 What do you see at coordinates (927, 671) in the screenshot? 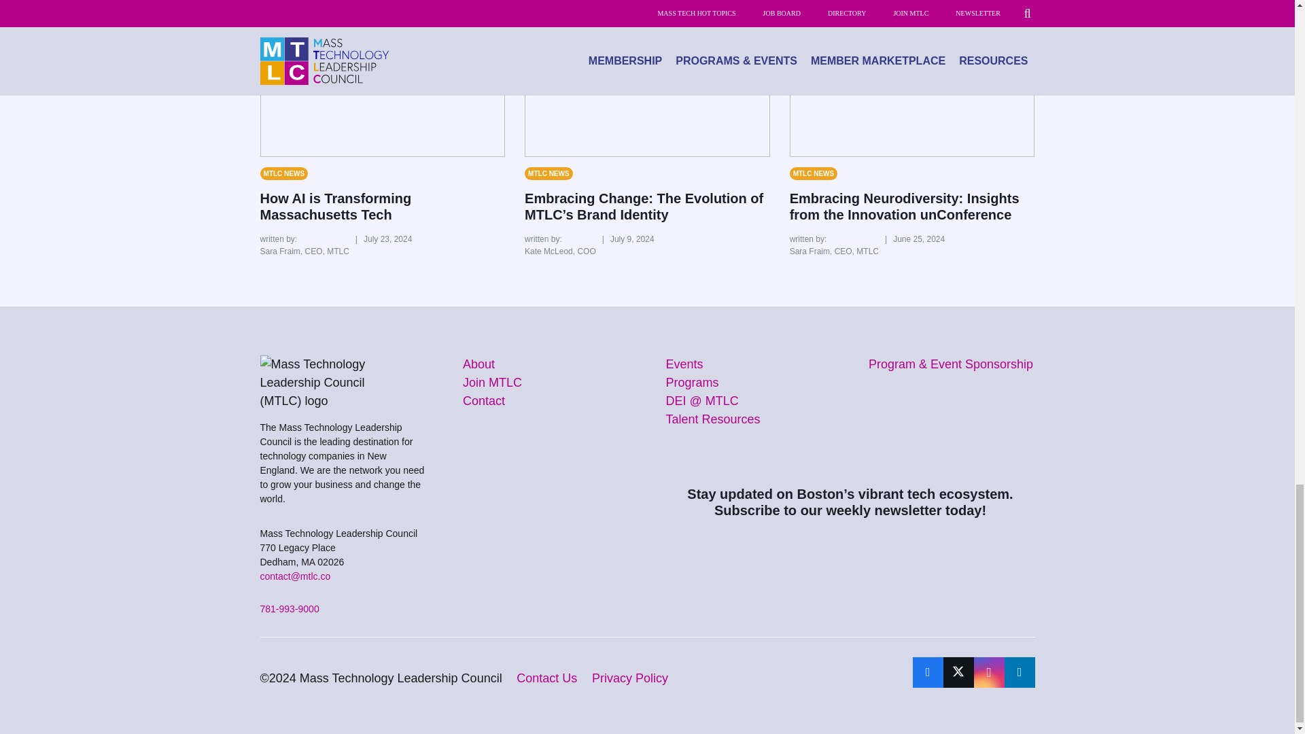
I see `Facebook` at bounding box center [927, 671].